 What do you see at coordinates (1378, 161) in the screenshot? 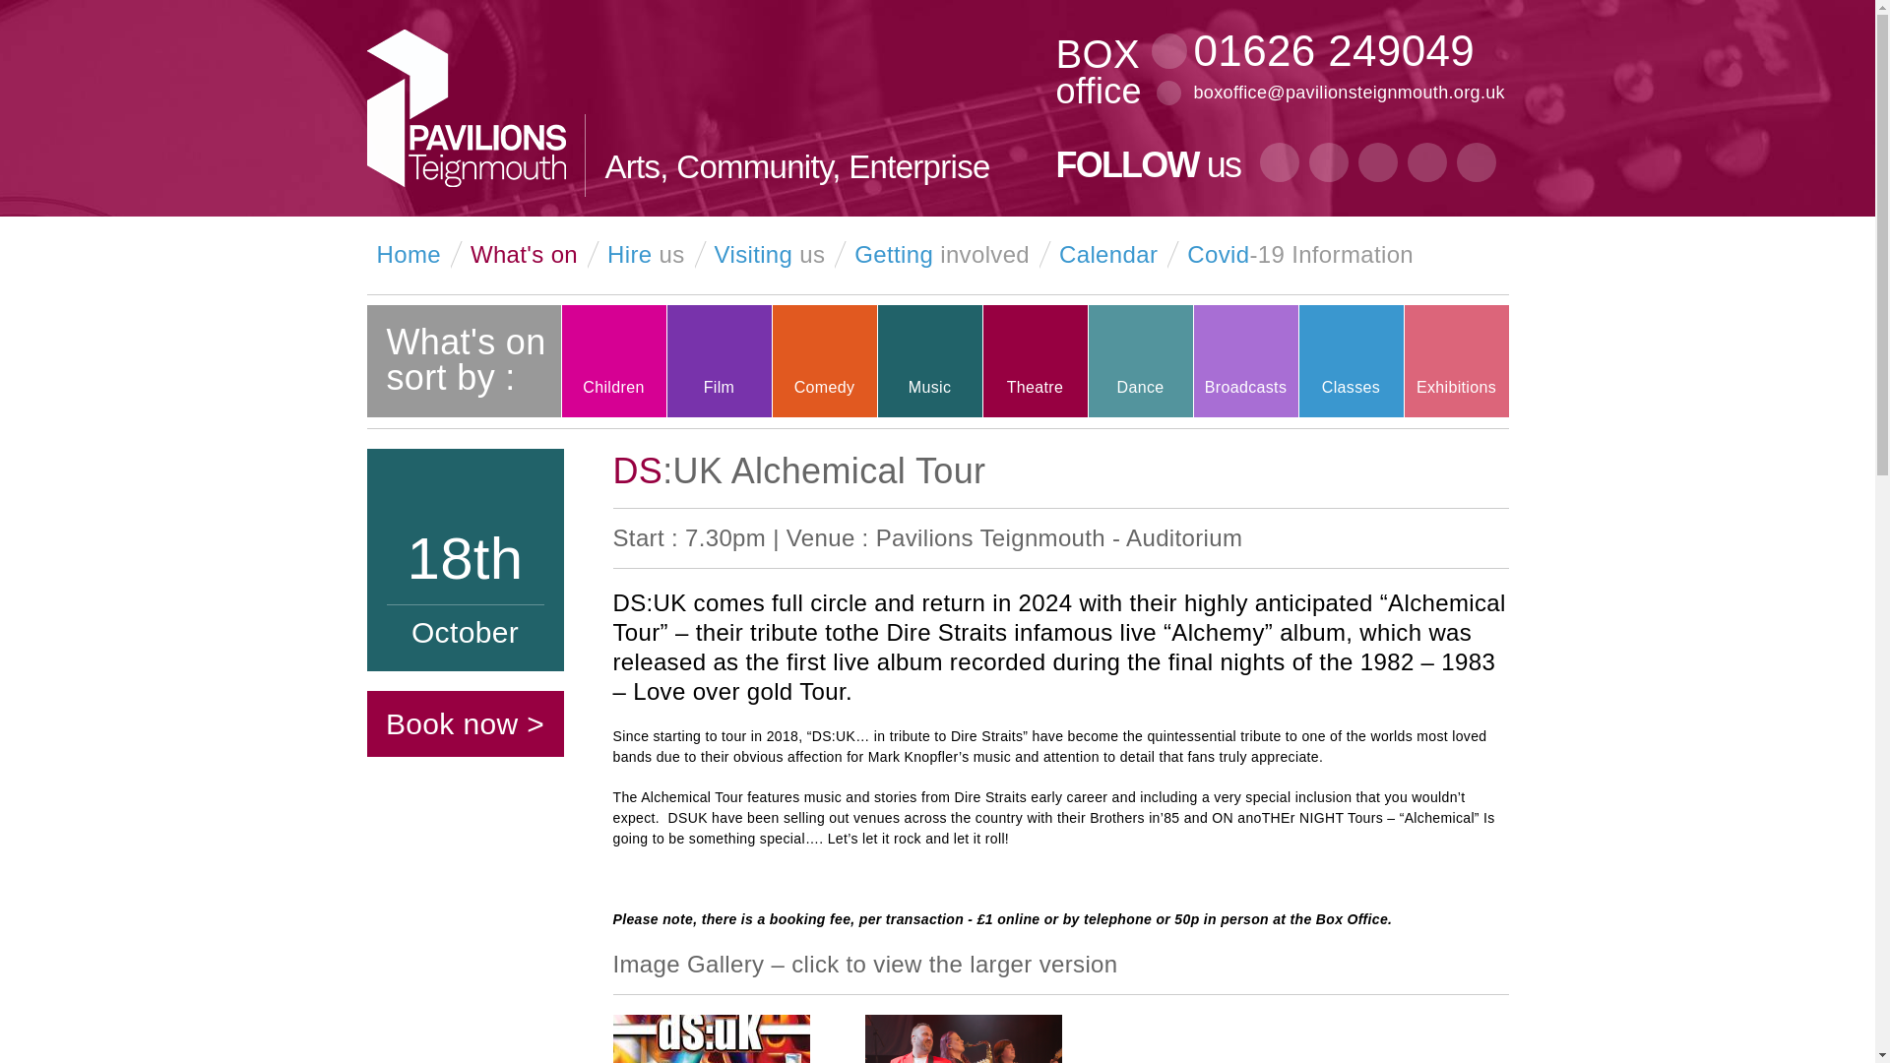
I see `YouTube` at bounding box center [1378, 161].